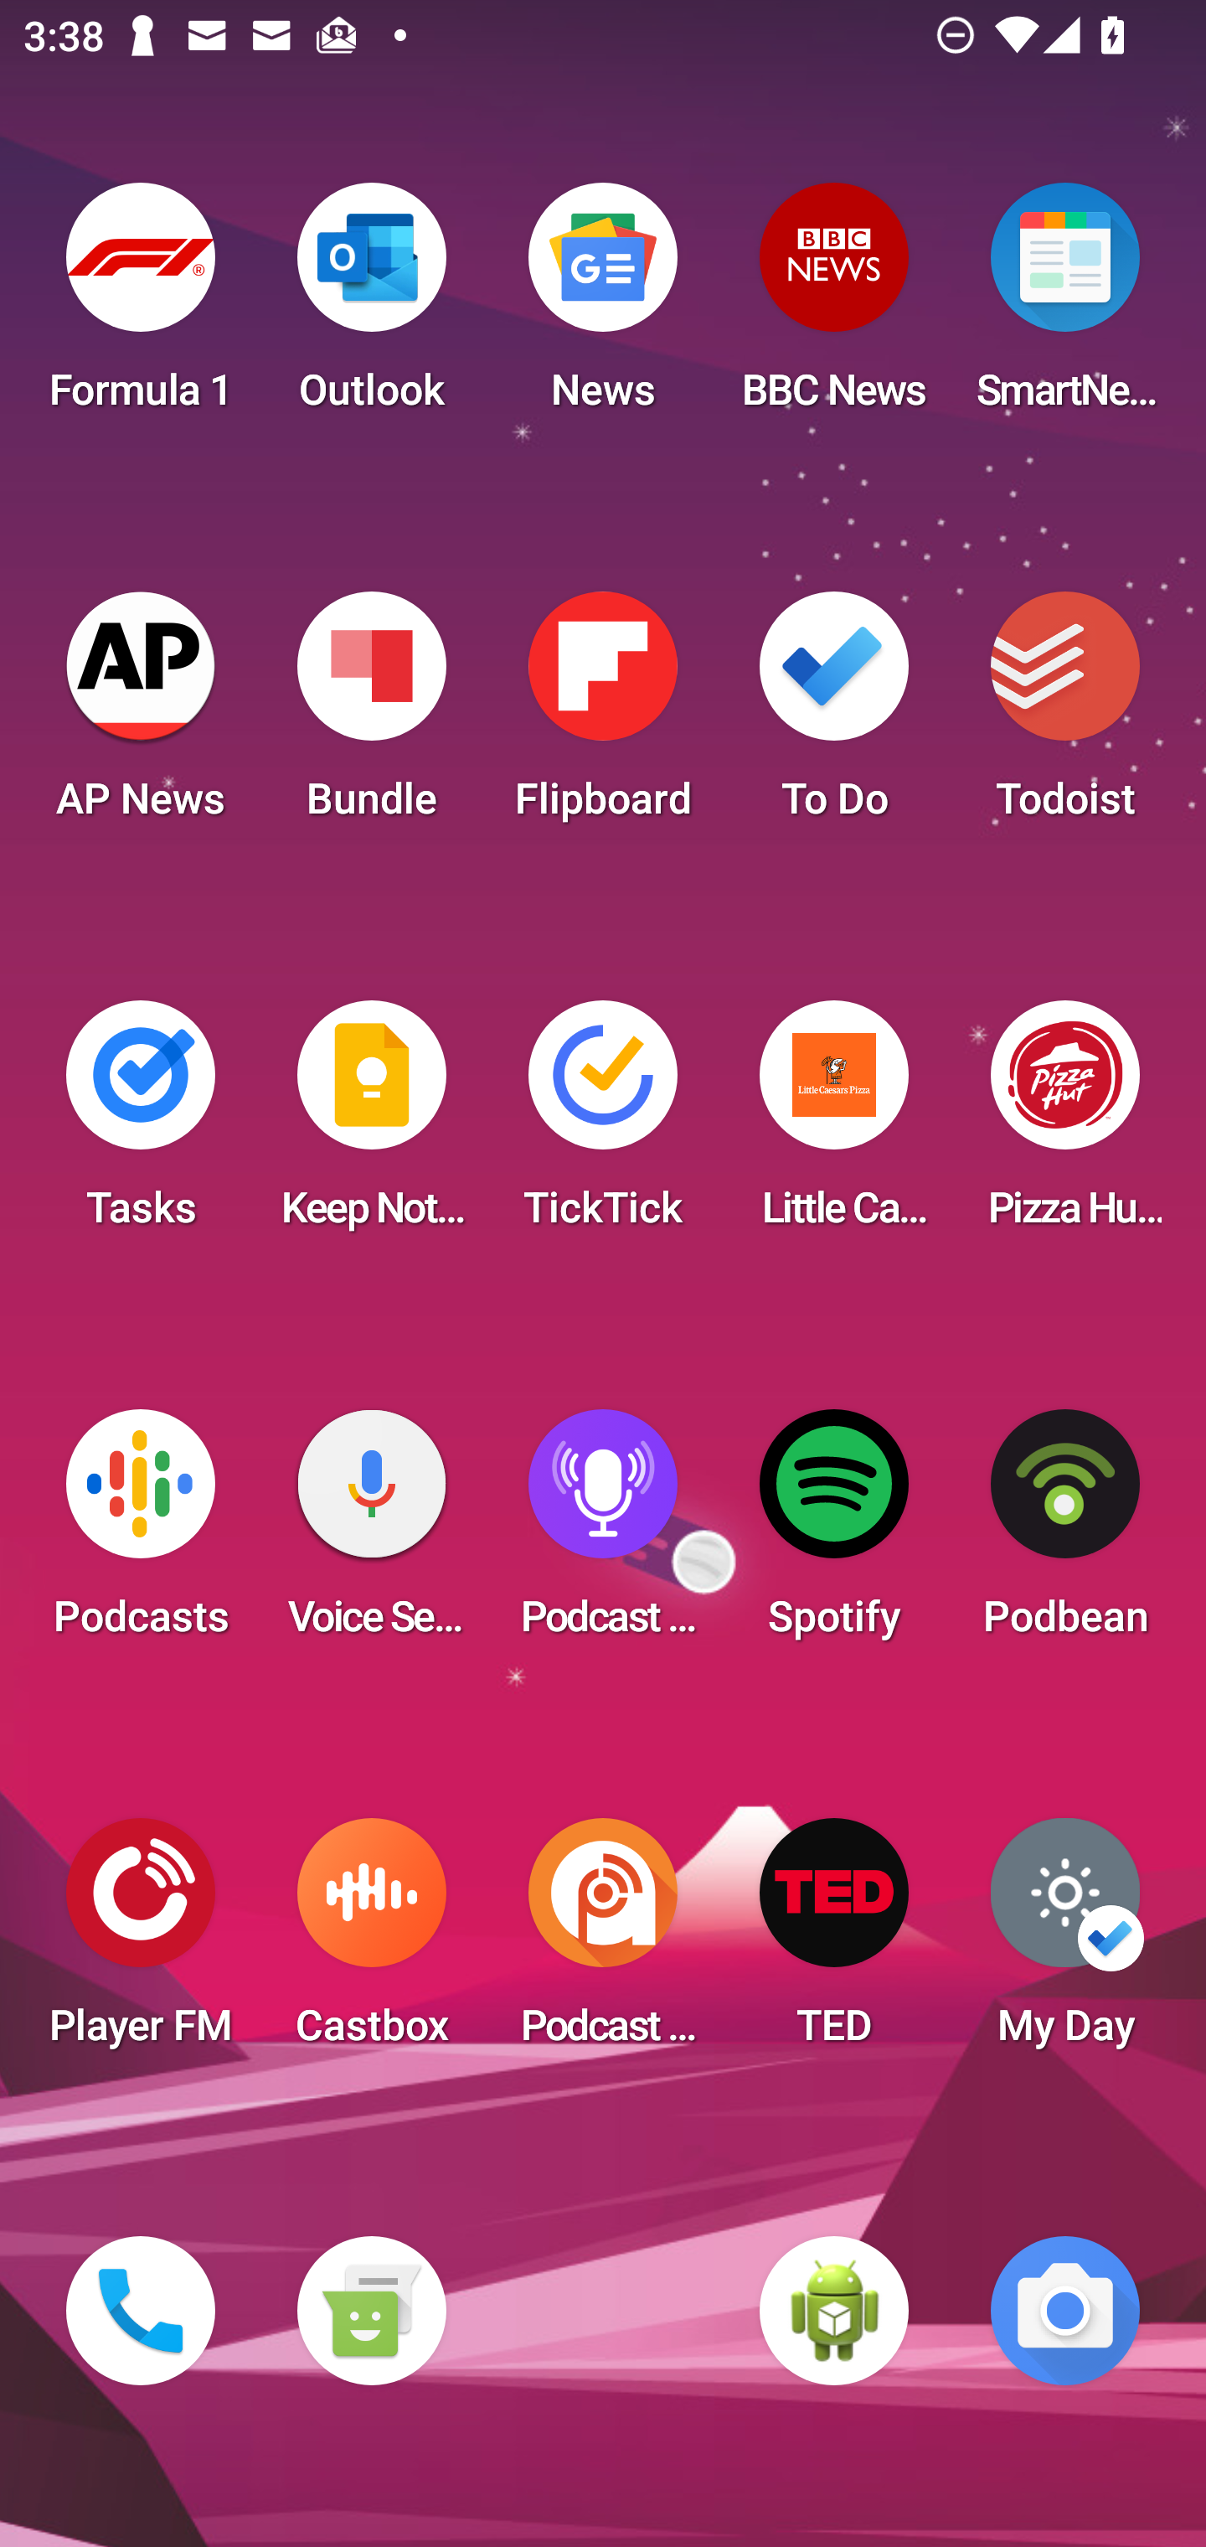 The image size is (1206, 2547). What do you see at coordinates (834, 1942) in the screenshot?
I see `TED` at bounding box center [834, 1942].